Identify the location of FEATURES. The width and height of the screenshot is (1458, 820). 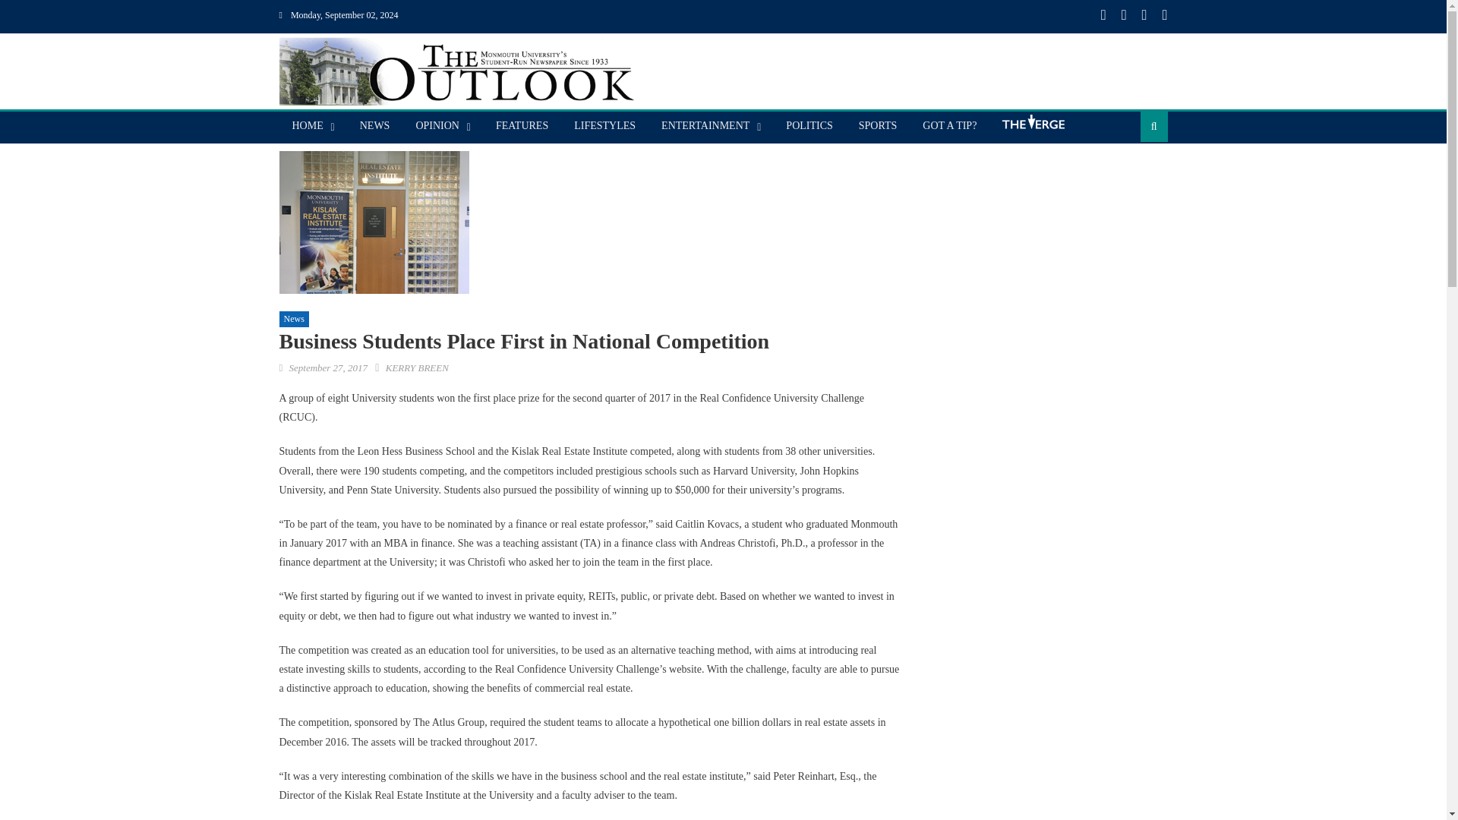
(522, 125).